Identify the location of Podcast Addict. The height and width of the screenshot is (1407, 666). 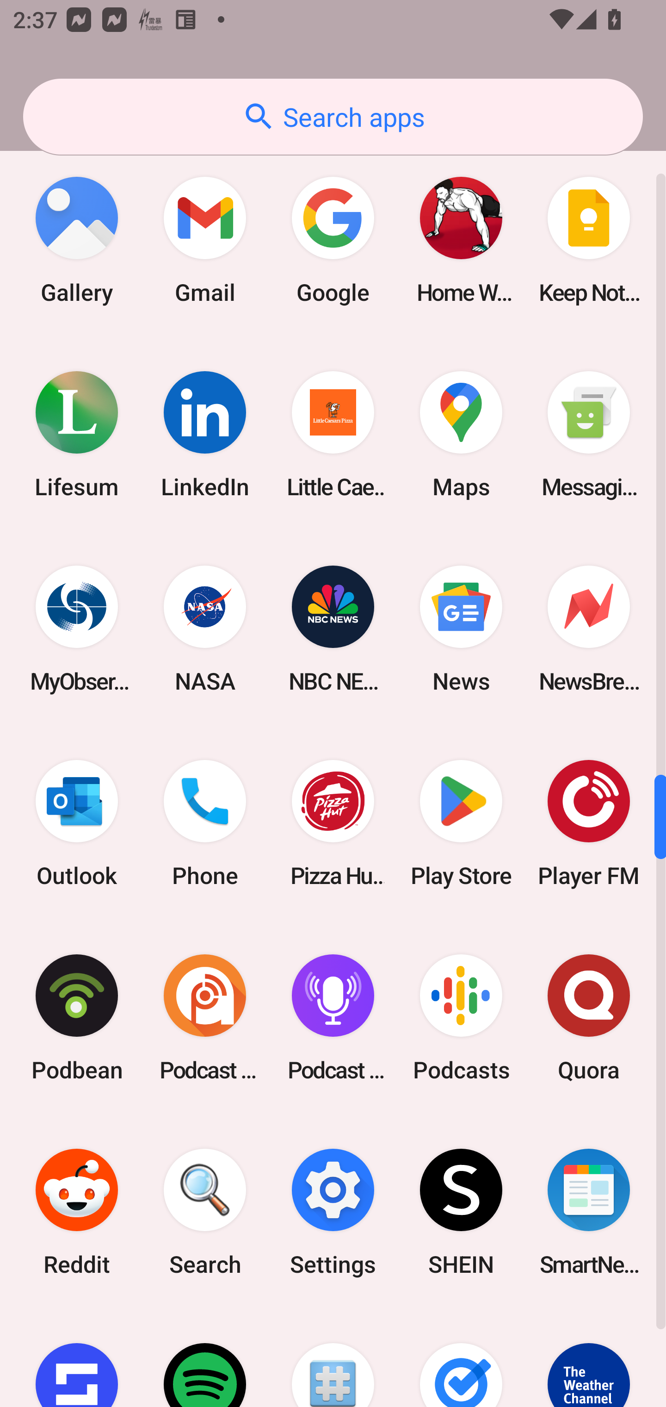
(205, 1017).